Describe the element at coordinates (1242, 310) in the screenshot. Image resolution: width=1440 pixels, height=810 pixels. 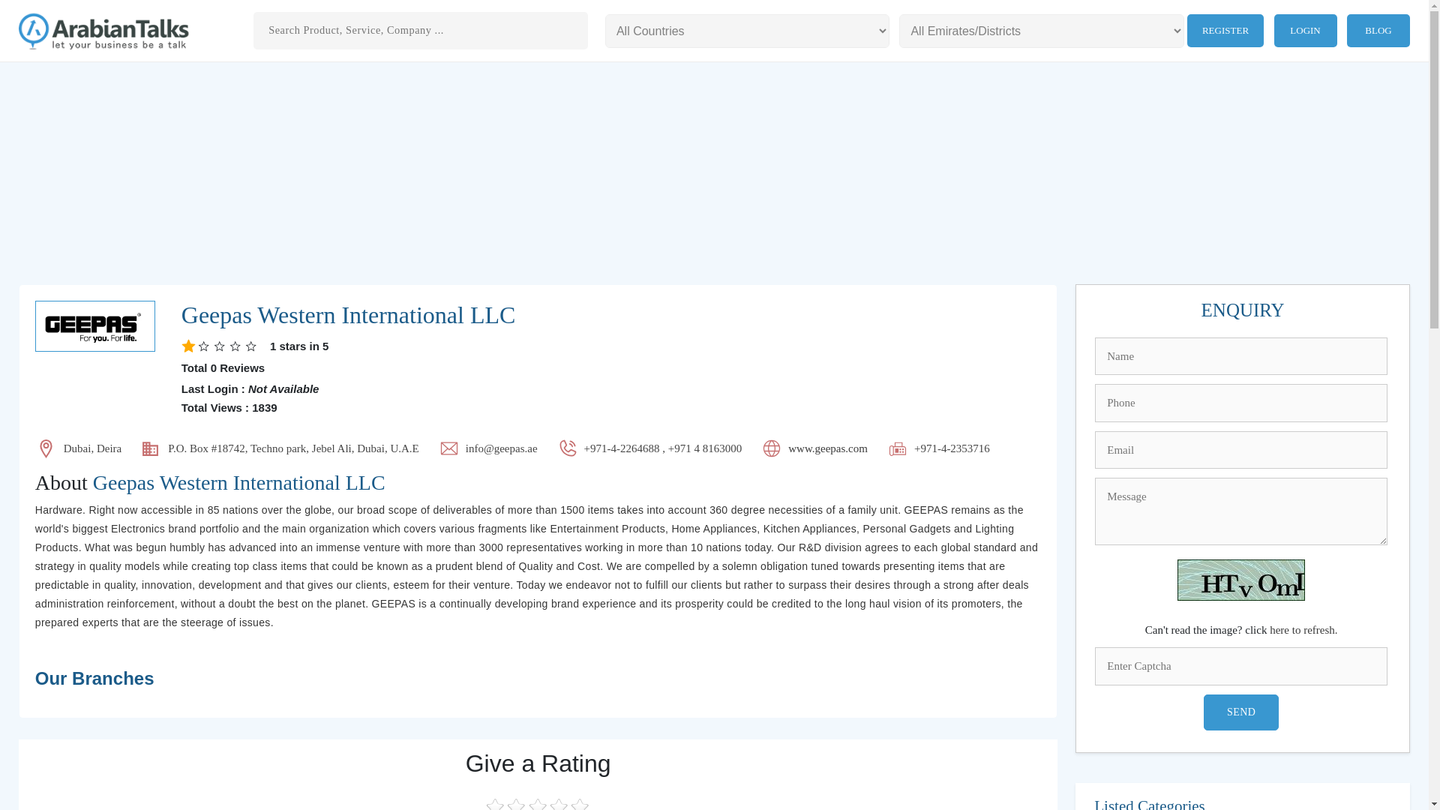
I see `Sent enquiry to Geepas Western International LLC` at that location.